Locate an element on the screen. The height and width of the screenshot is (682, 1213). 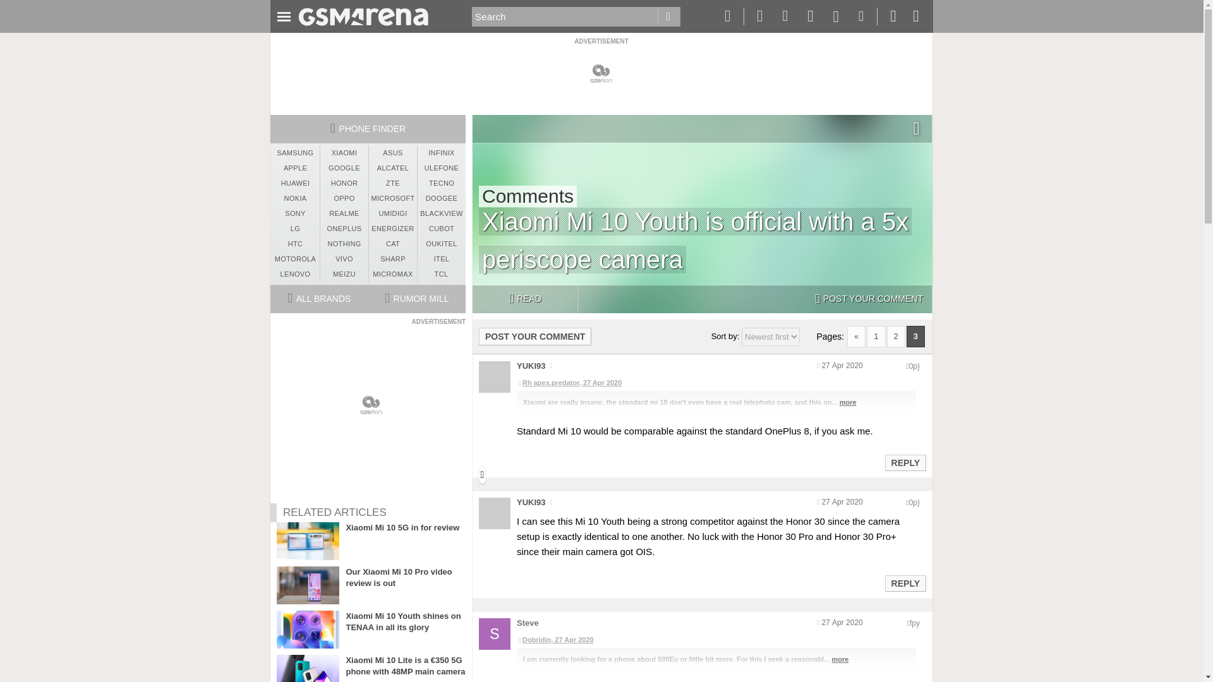
Encoded anonymized location is located at coordinates (914, 503).